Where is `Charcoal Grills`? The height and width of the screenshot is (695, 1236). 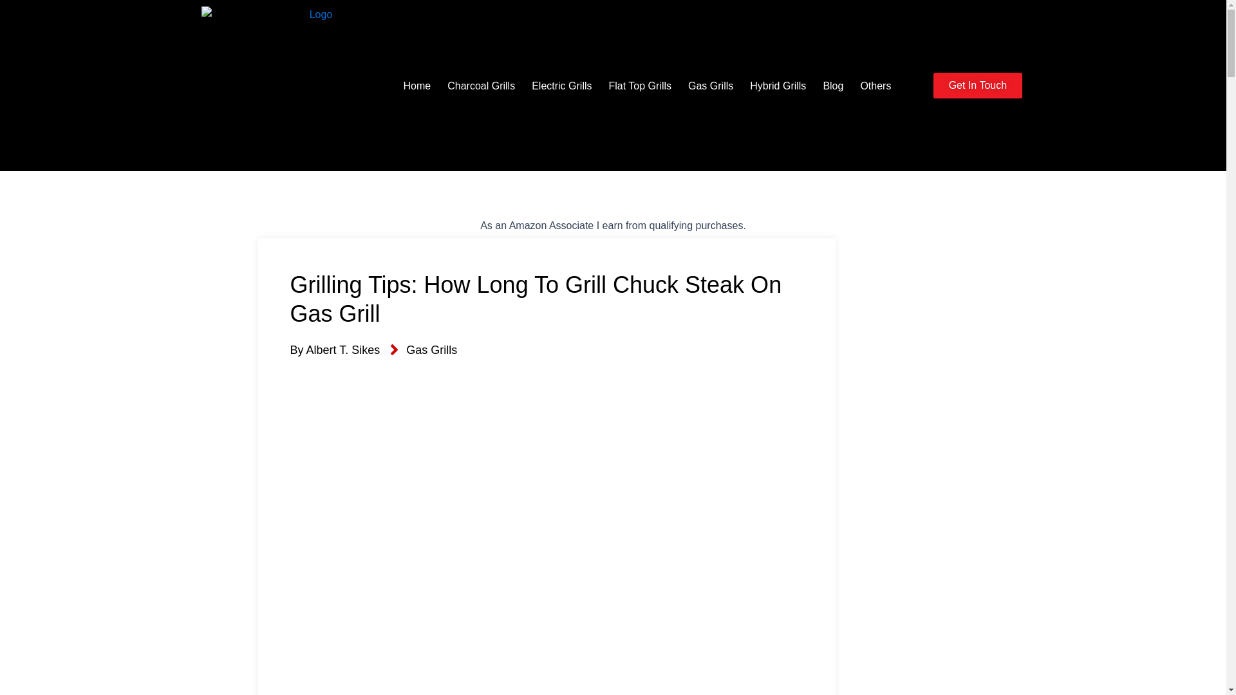
Charcoal Grills is located at coordinates (480, 86).